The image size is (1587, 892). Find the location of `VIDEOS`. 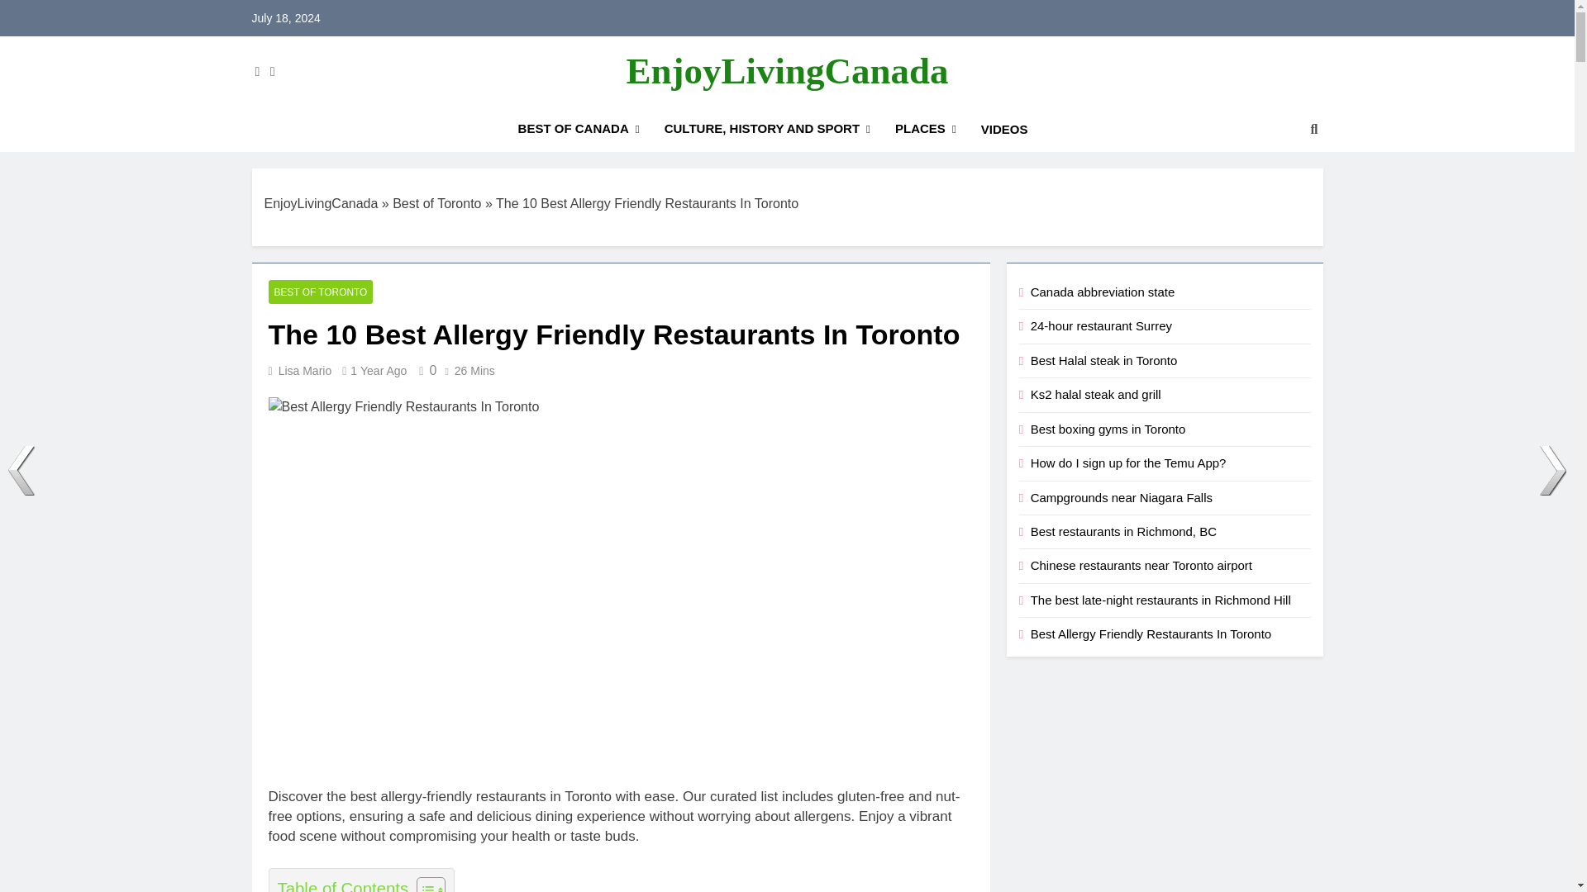

VIDEOS is located at coordinates (1004, 129).